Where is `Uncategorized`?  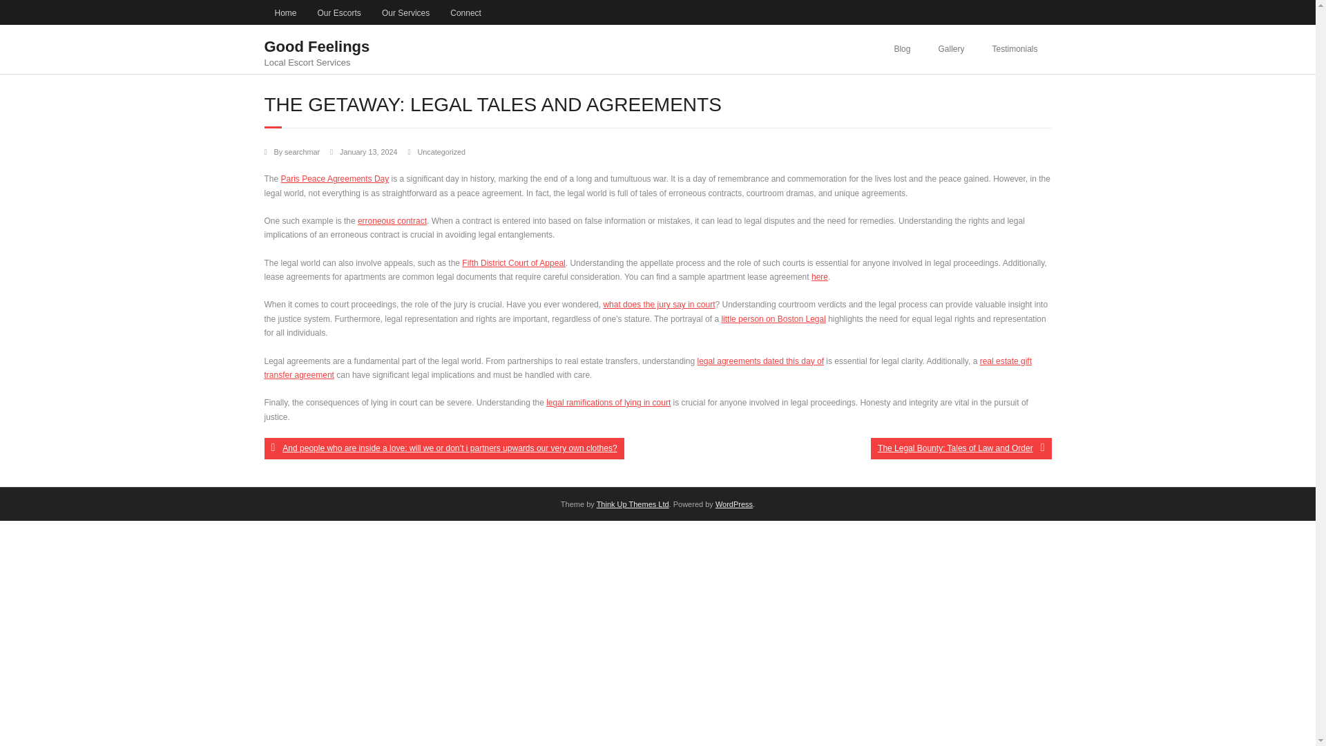 Uncategorized is located at coordinates (441, 151).